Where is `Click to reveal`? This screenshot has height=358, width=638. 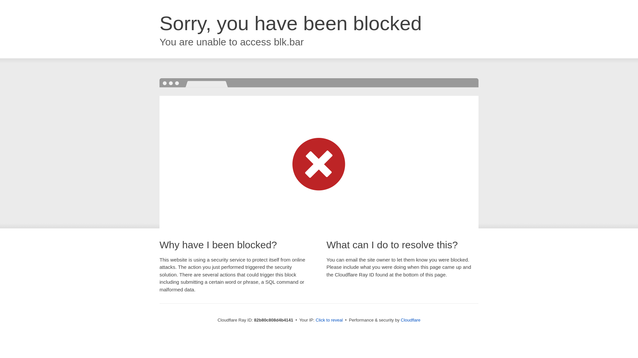
Click to reveal is located at coordinates (329, 320).